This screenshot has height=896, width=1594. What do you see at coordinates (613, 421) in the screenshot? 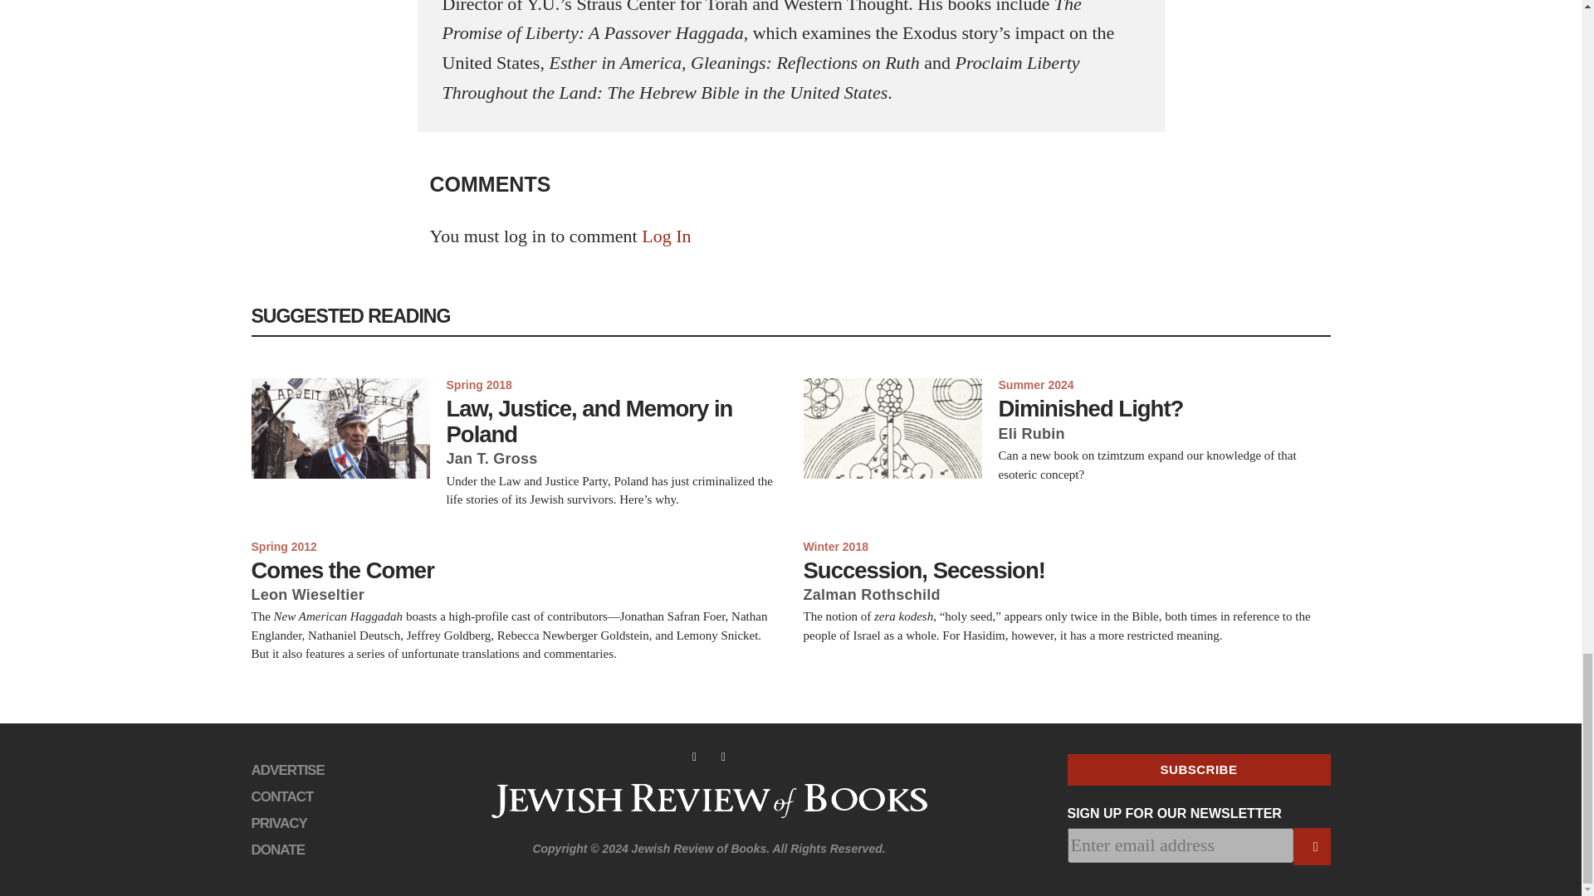
I see `Law, Justice, and Memory in Poland` at bounding box center [613, 421].